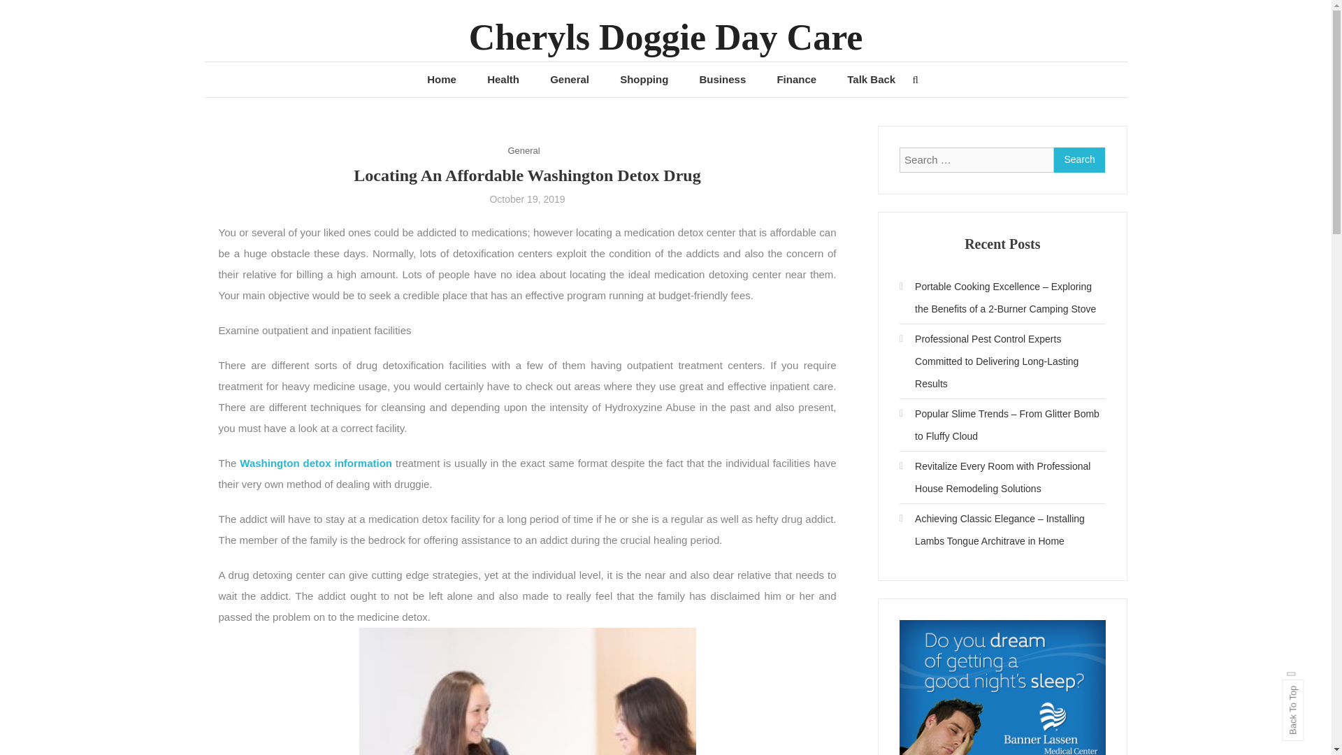 This screenshot has width=1342, height=755. Describe the element at coordinates (523, 150) in the screenshot. I see `General` at that location.